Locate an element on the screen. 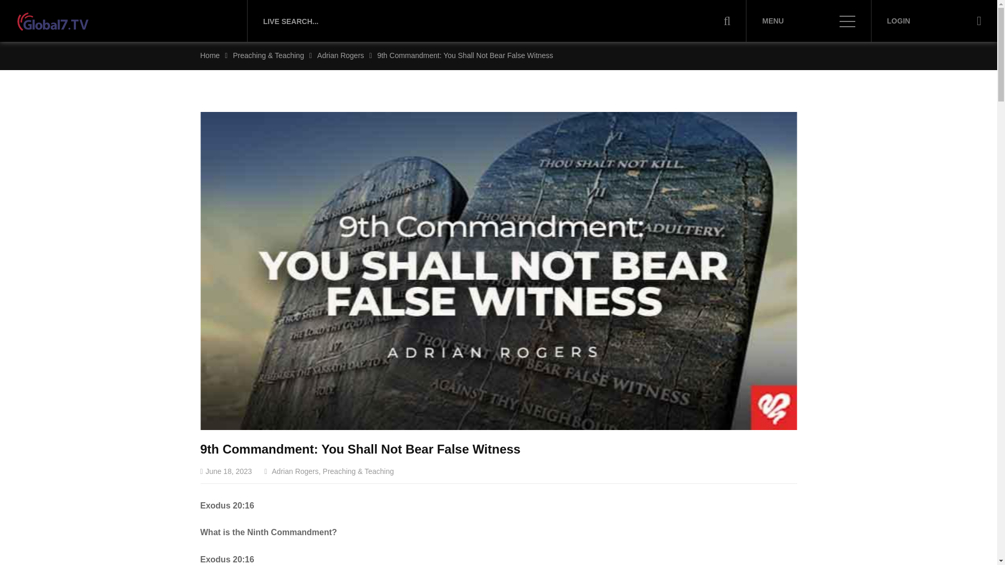  Home is located at coordinates (209, 55).